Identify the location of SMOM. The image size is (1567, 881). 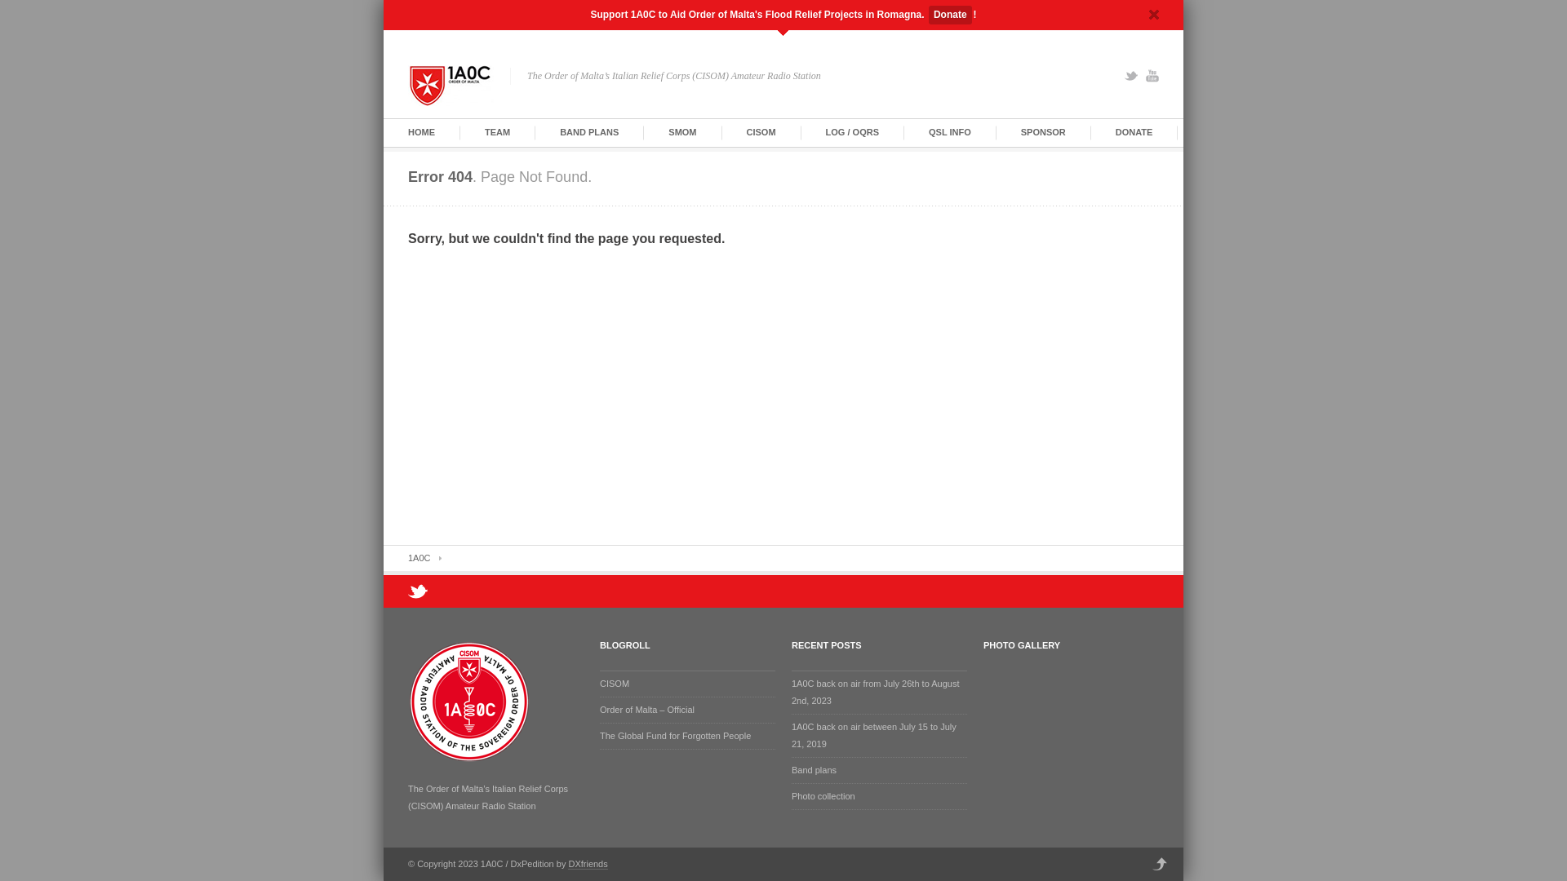
(682, 132).